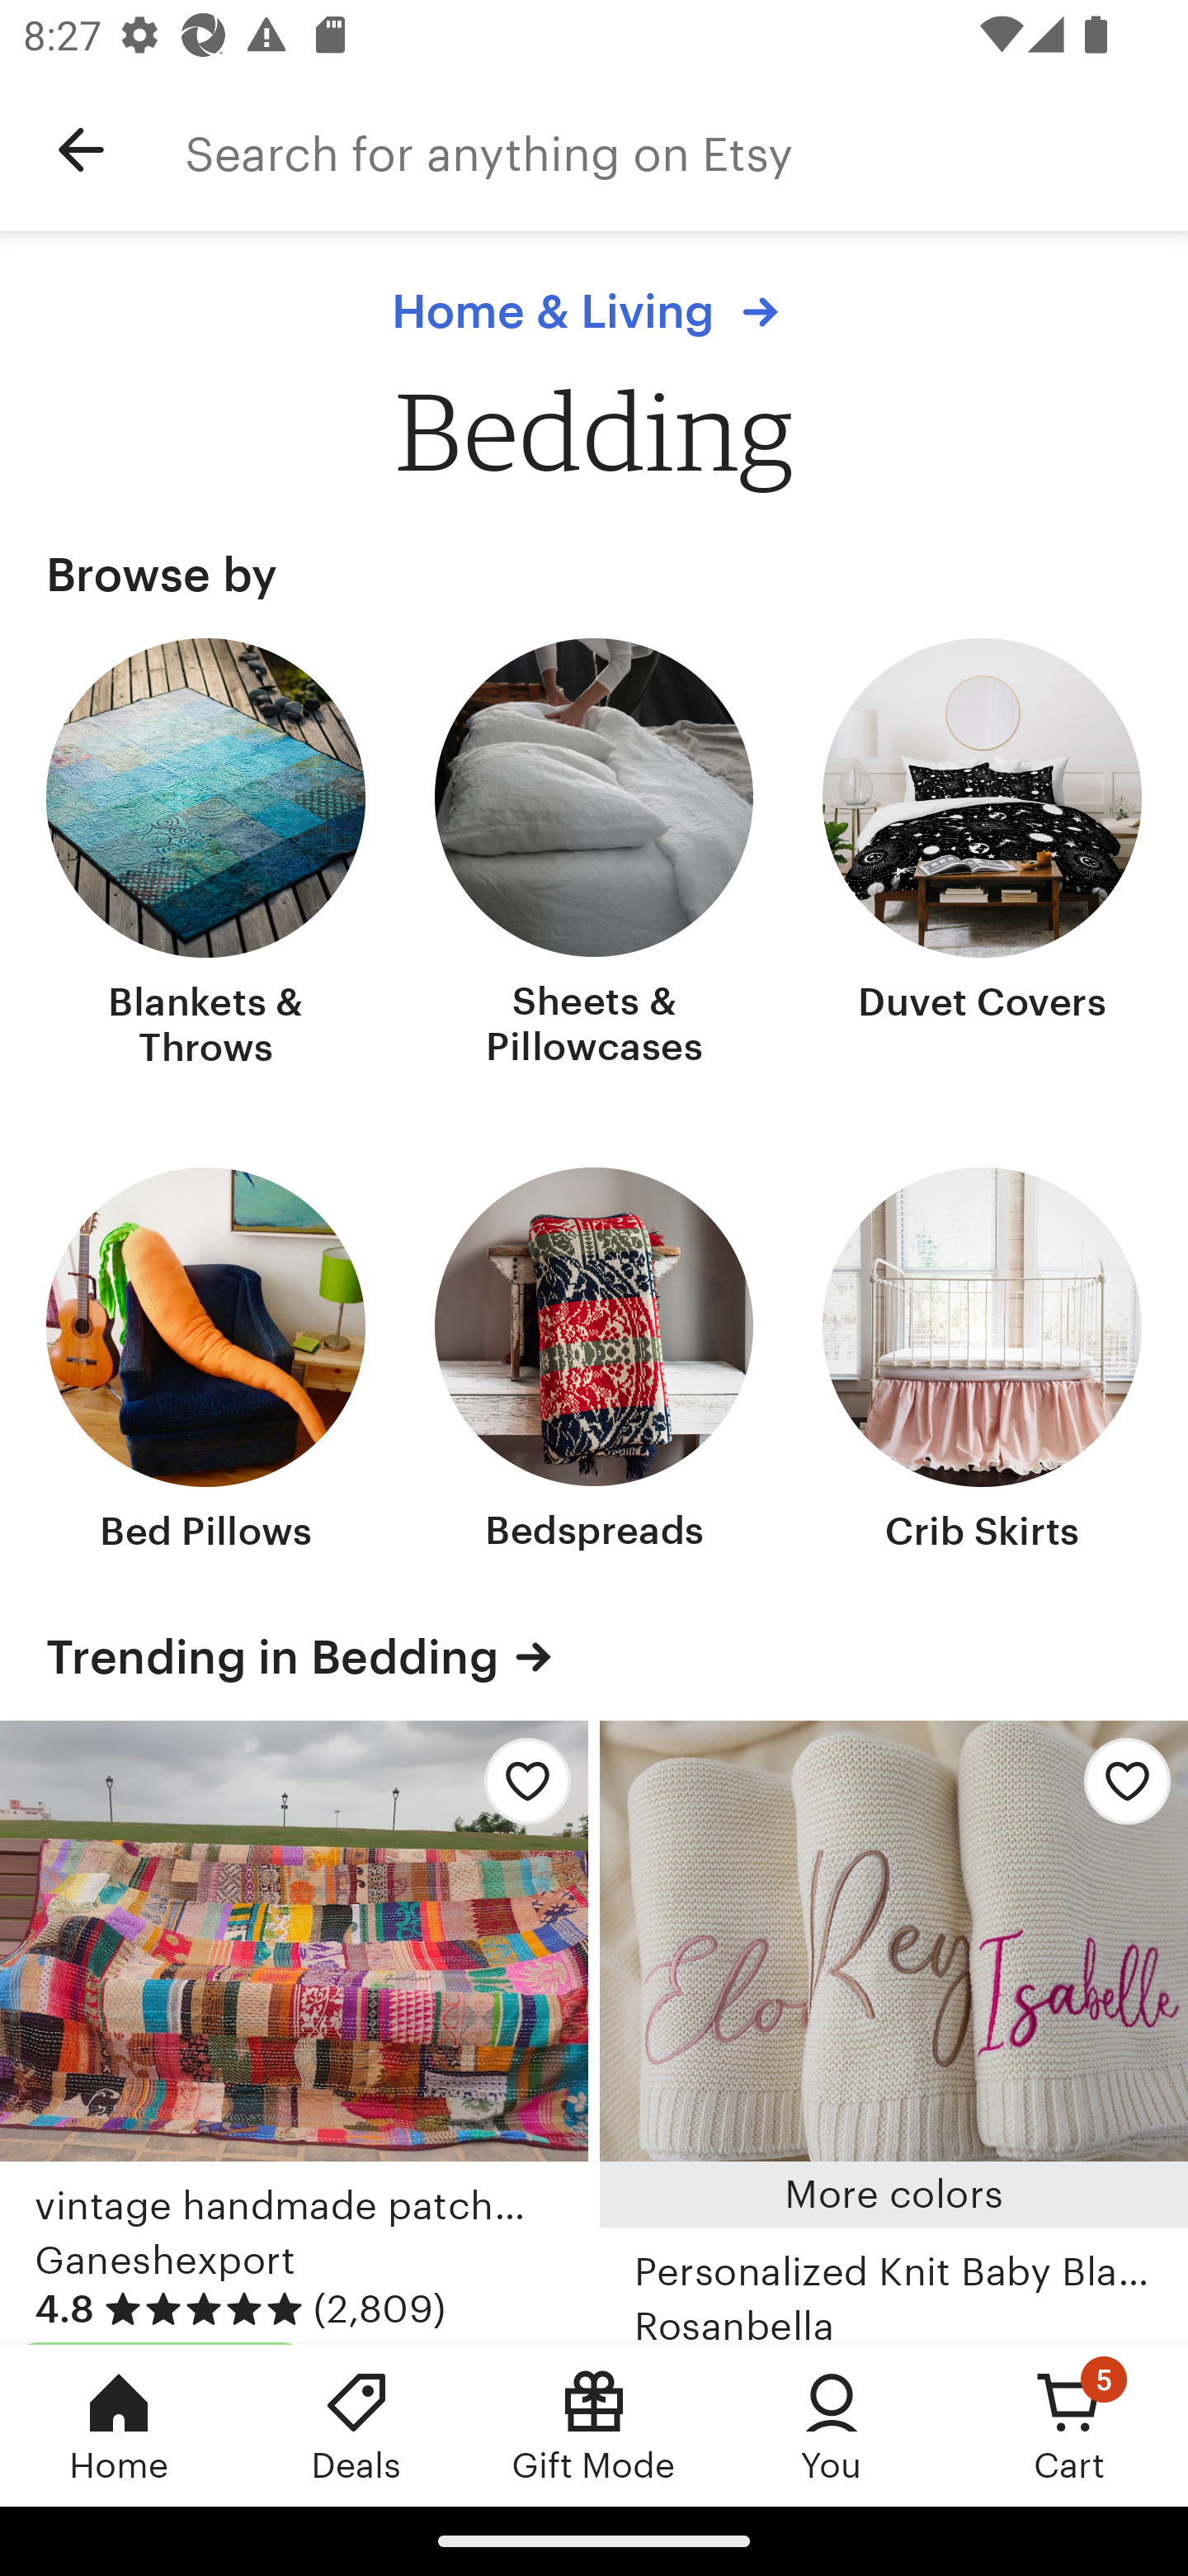 The width and height of the screenshot is (1188, 2576). Describe the element at coordinates (594, 856) in the screenshot. I see `Sheets & Pillowcases` at that location.